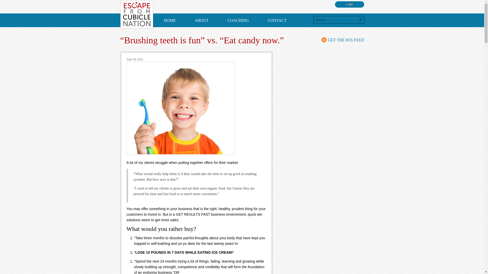 Image resolution: width=488 pixels, height=274 pixels. I want to click on boy cleans a teeth, so click(180, 108).